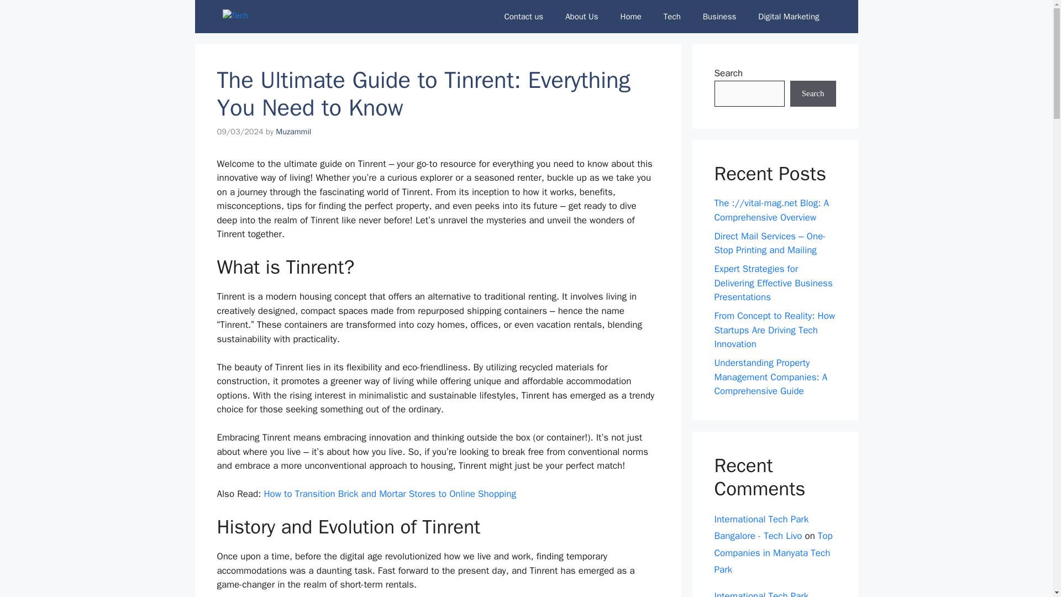 Image resolution: width=1061 pixels, height=597 pixels. Describe the element at coordinates (719, 17) in the screenshot. I see `Business` at that location.